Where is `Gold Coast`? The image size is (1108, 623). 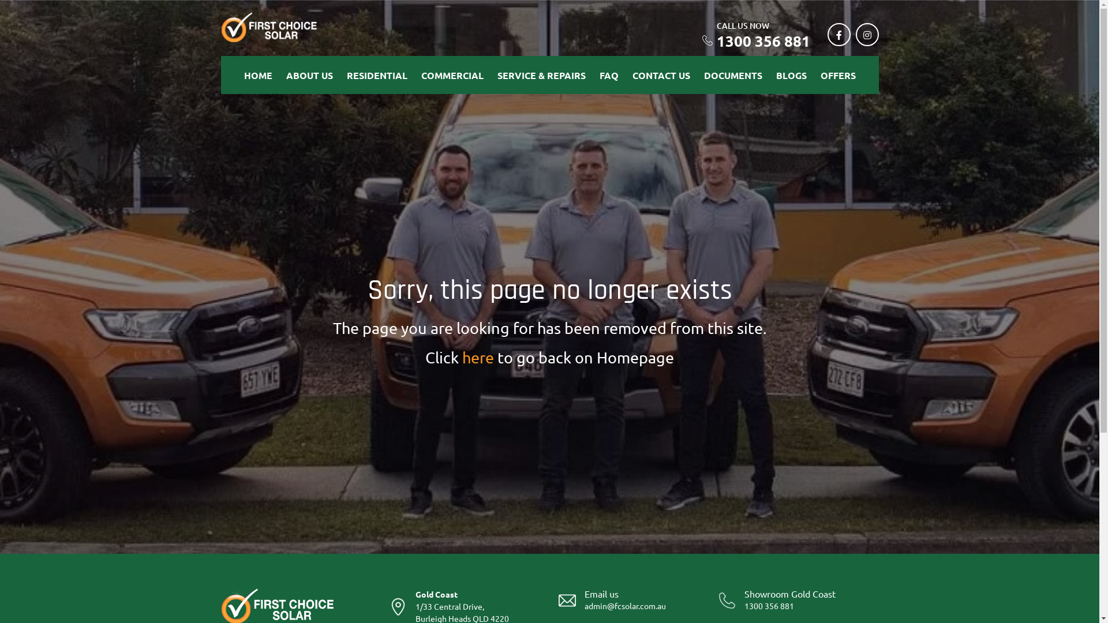
Gold Coast is located at coordinates (436, 594).